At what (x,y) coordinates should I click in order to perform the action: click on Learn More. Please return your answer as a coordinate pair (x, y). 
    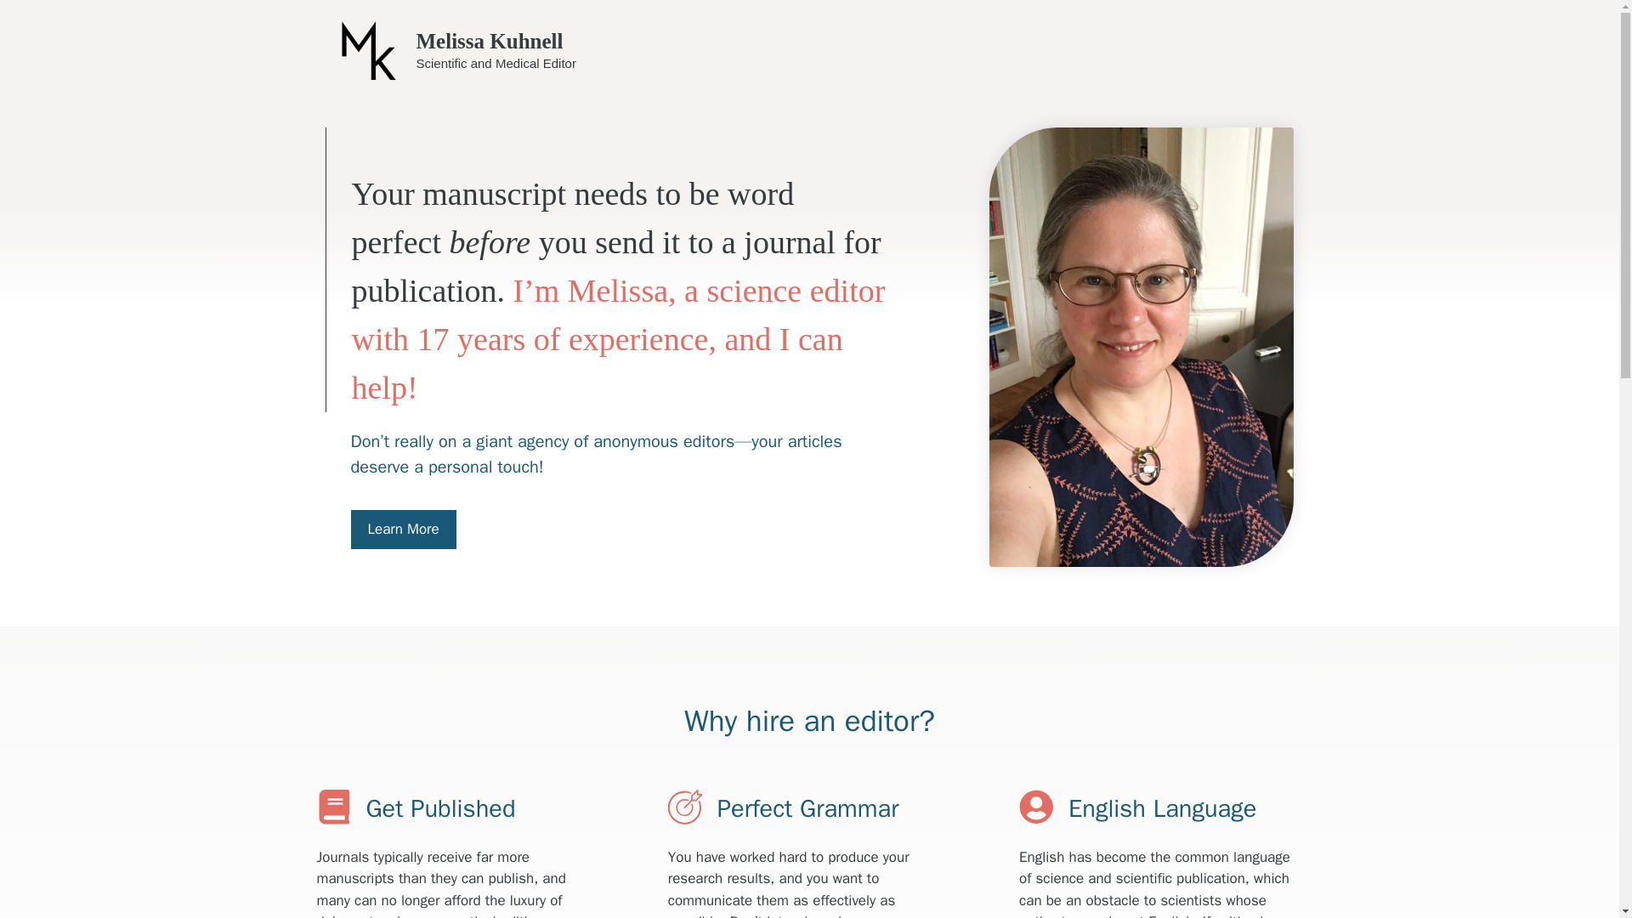
    Looking at the image, I should click on (403, 529).